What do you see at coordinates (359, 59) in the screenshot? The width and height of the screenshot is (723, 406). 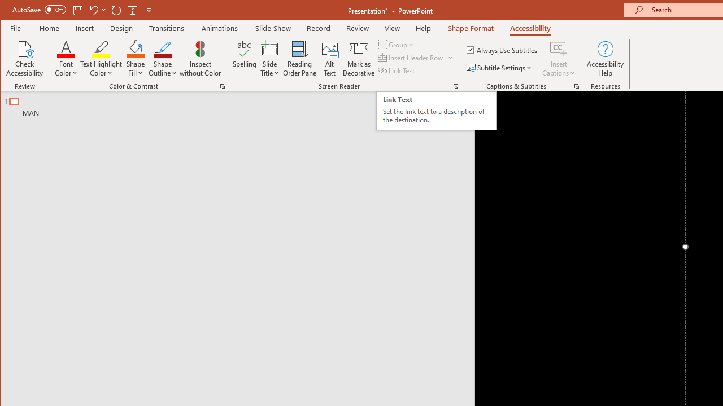 I see `Mark as Decorative` at bounding box center [359, 59].